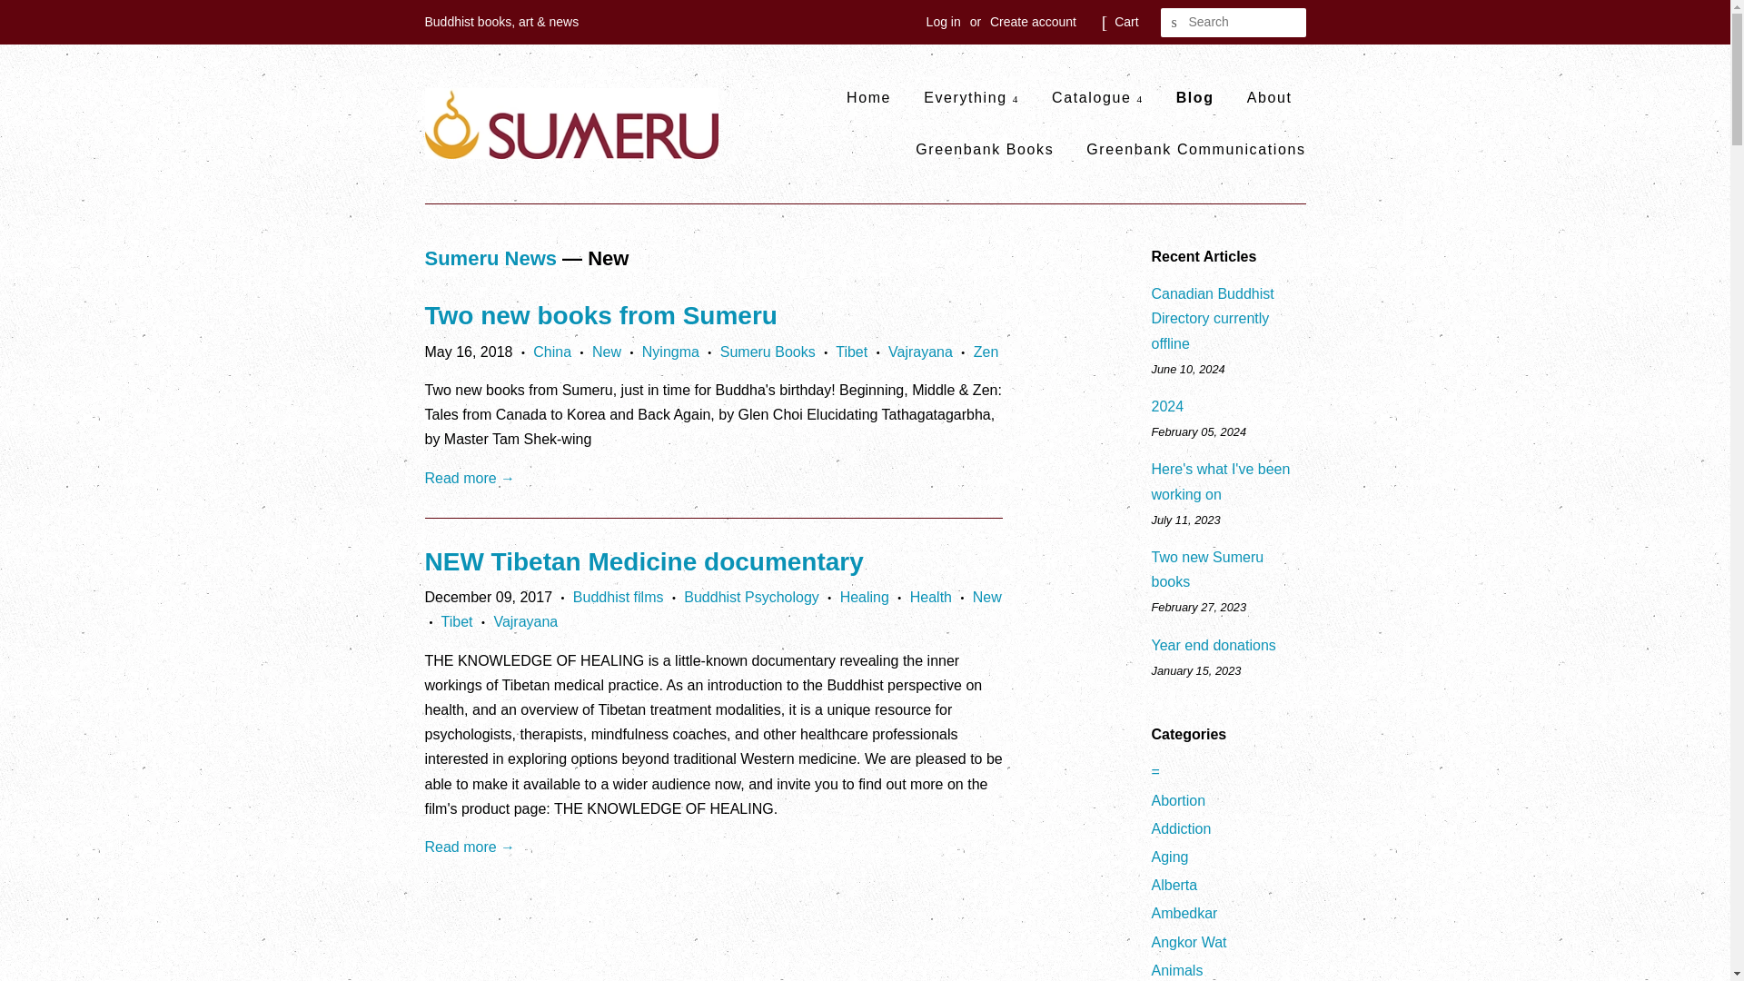  Describe the element at coordinates (1179, 799) in the screenshot. I see `Show articles tagged Abortion` at that location.